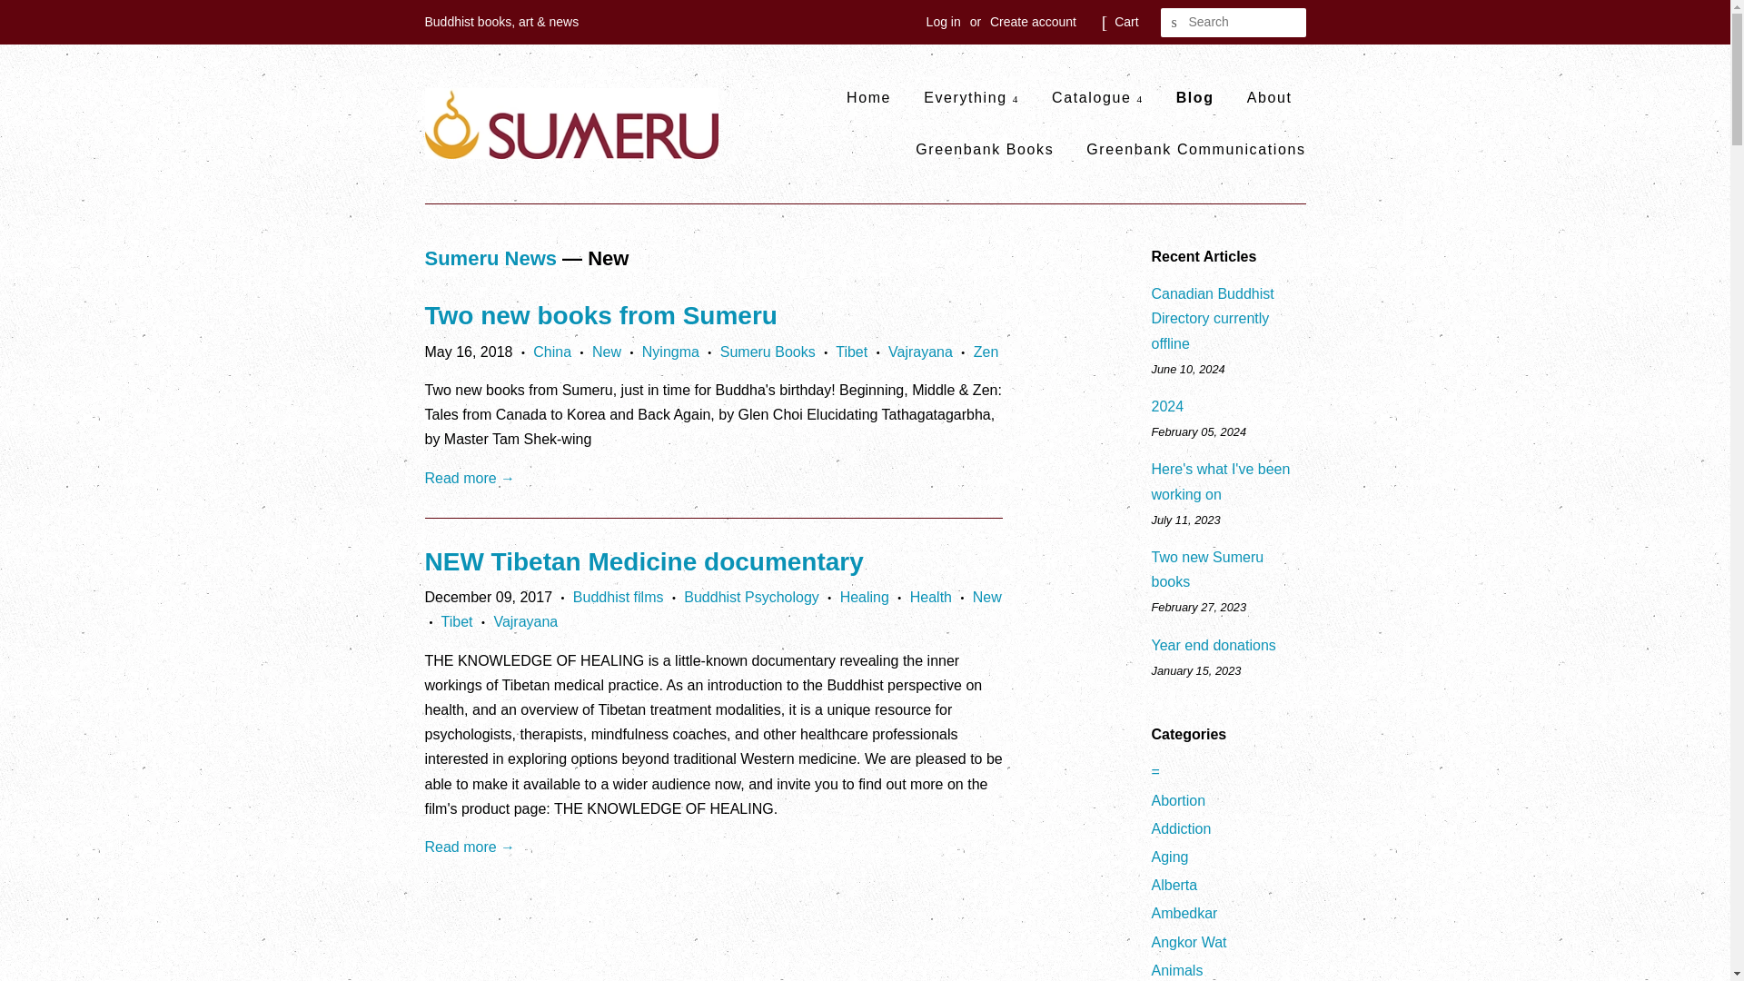  Describe the element at coordinates (1179, 799) in the screenshot. I see `Show articles tagged Abortion` at that location.